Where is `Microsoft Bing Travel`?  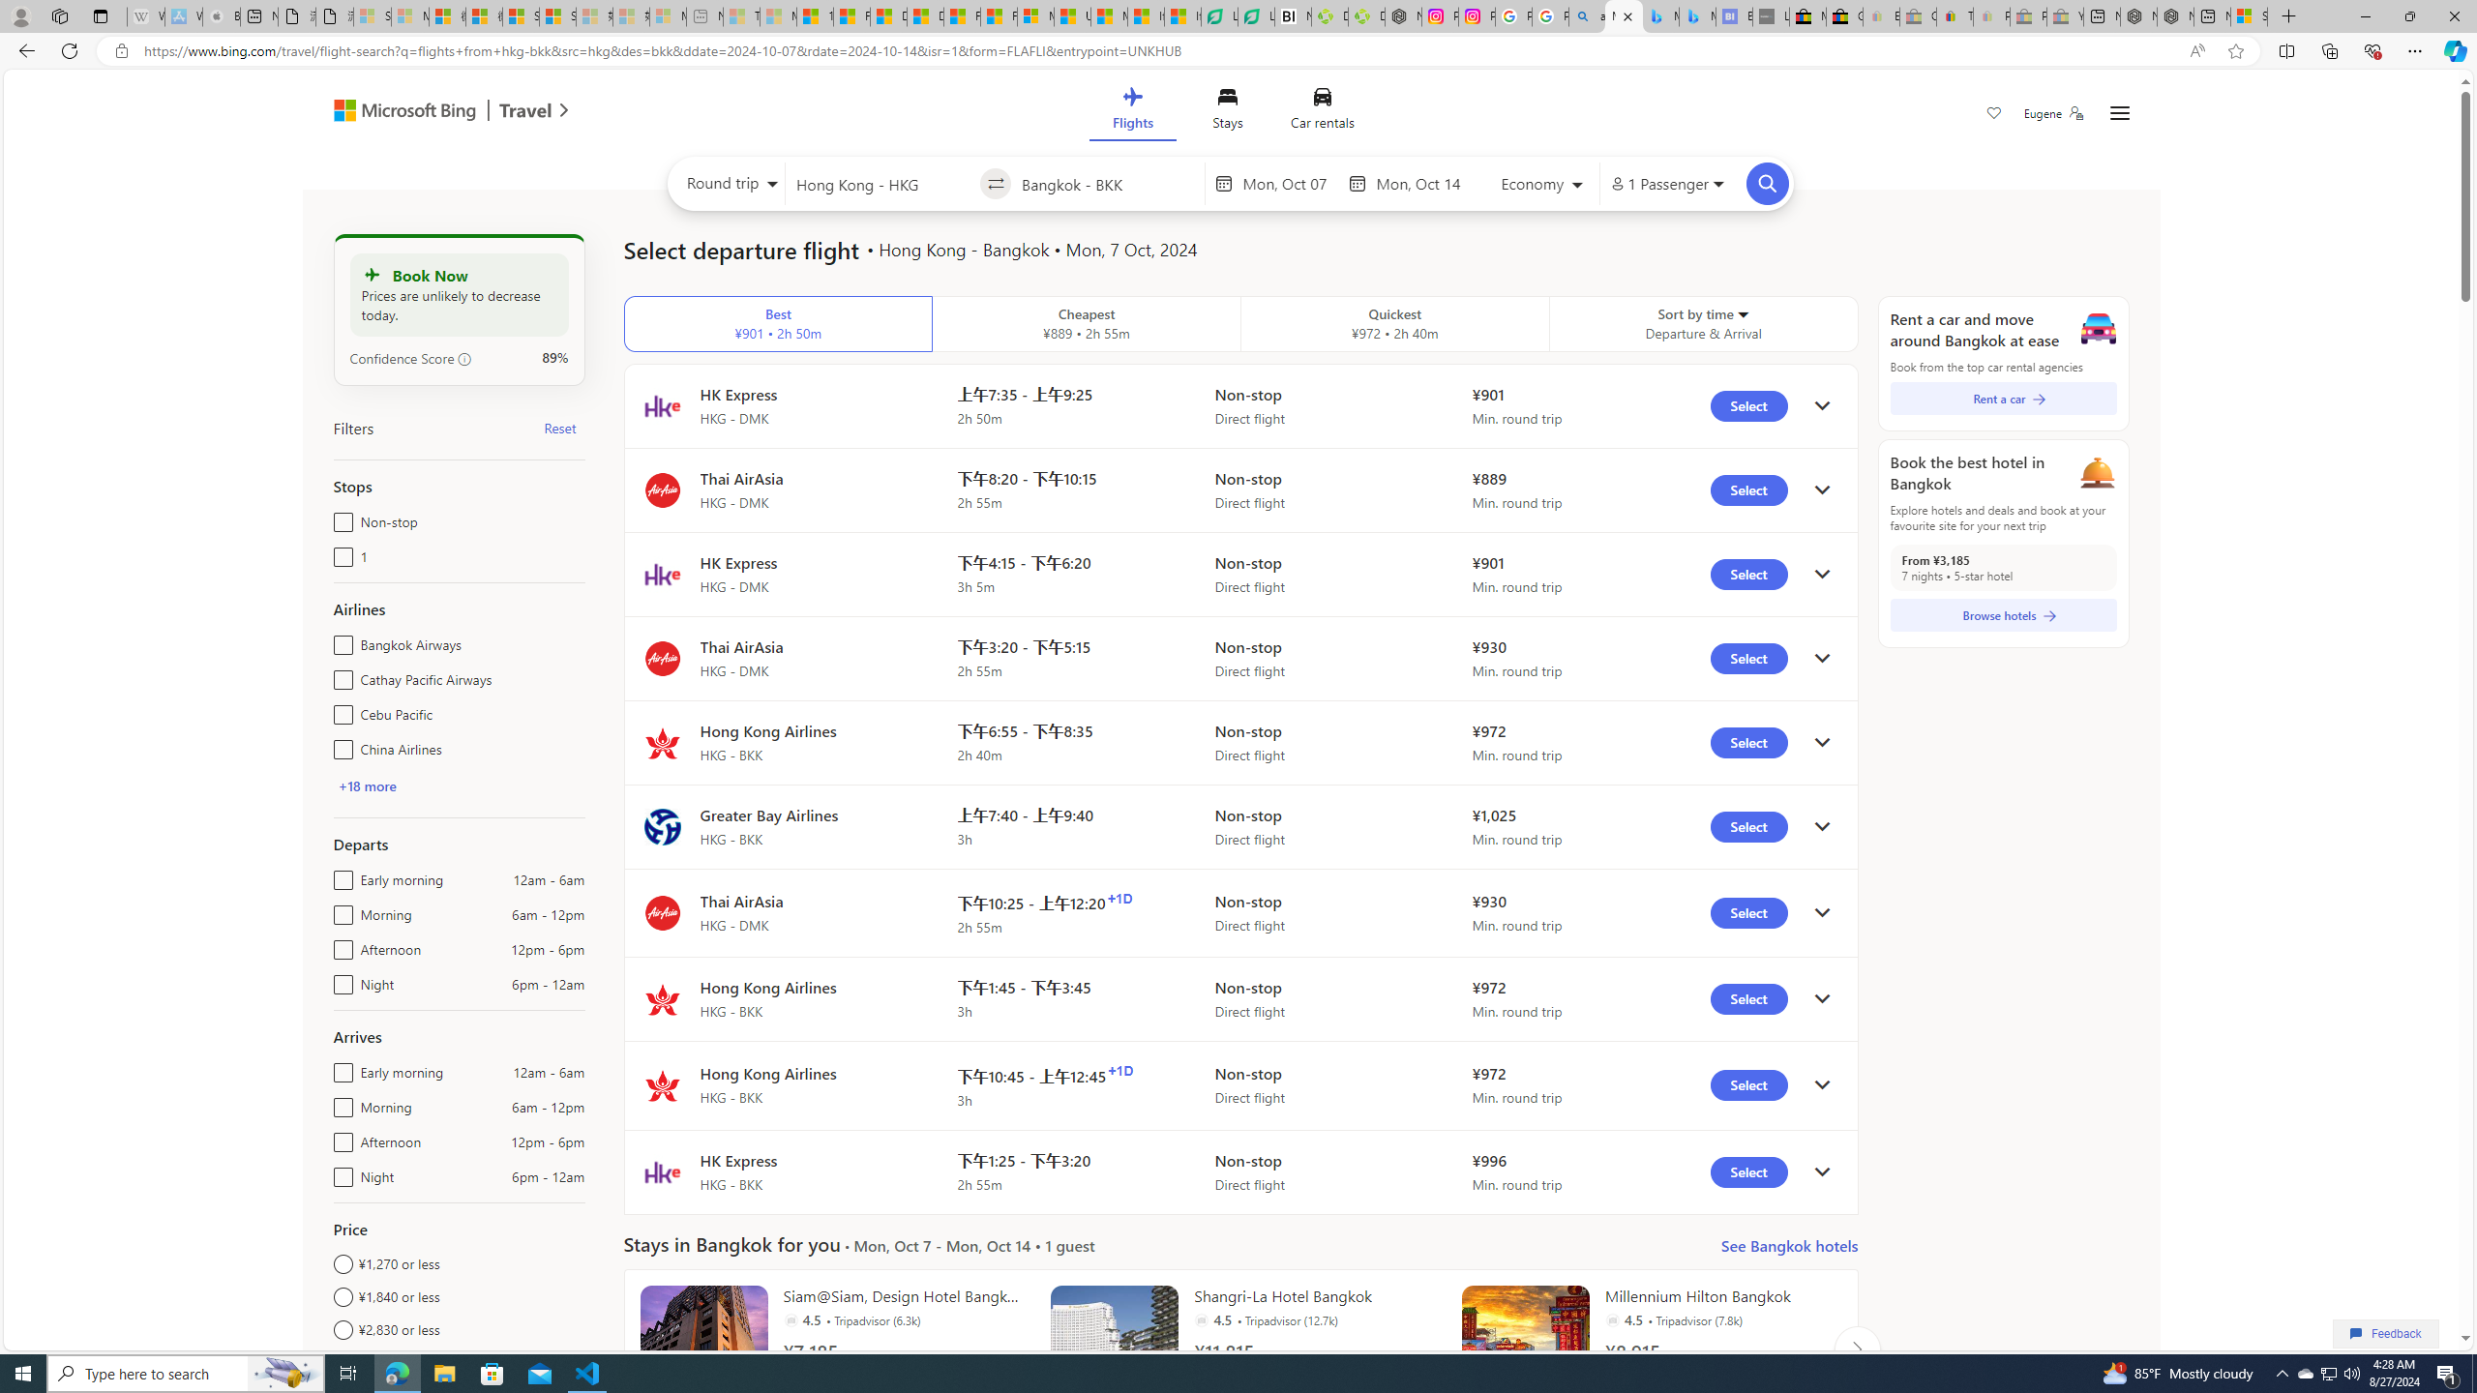 Microsoft Bing Travel is located at coordinates (431, 112).